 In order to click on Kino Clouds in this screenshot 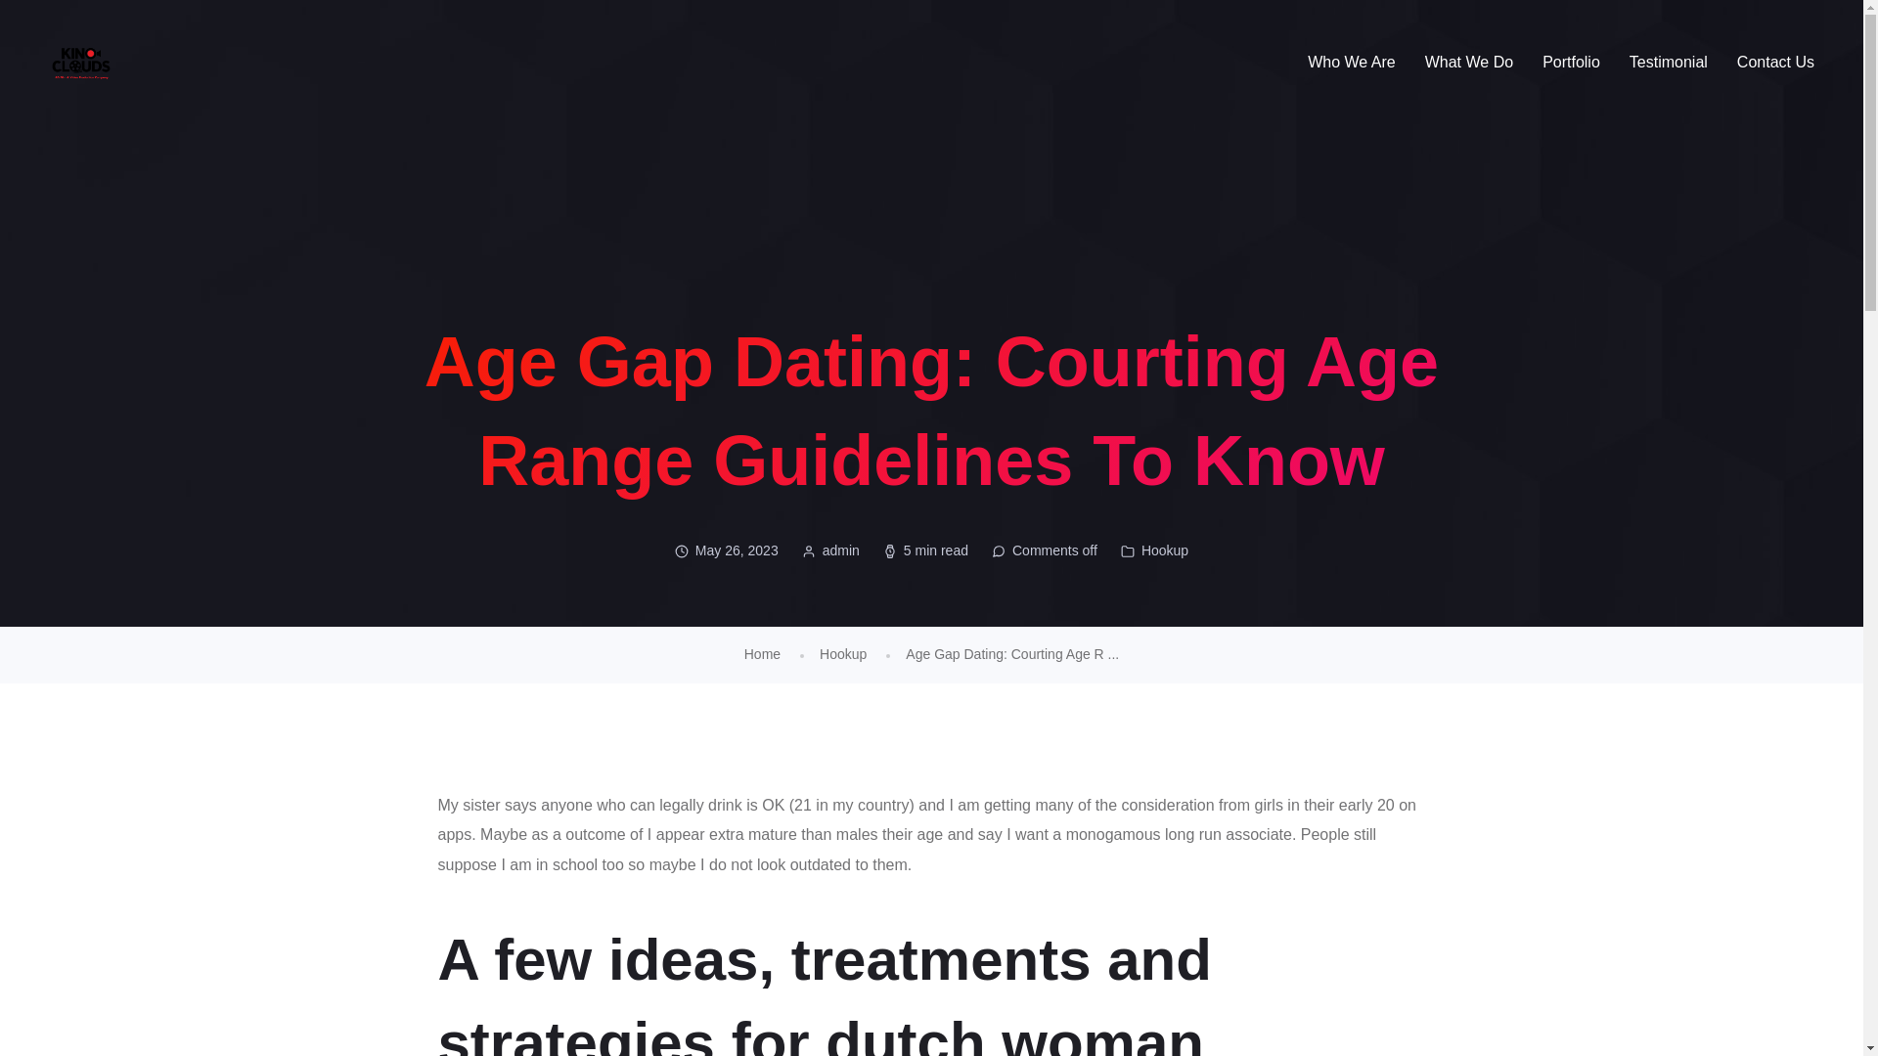, I will do `click(80, 63)`.